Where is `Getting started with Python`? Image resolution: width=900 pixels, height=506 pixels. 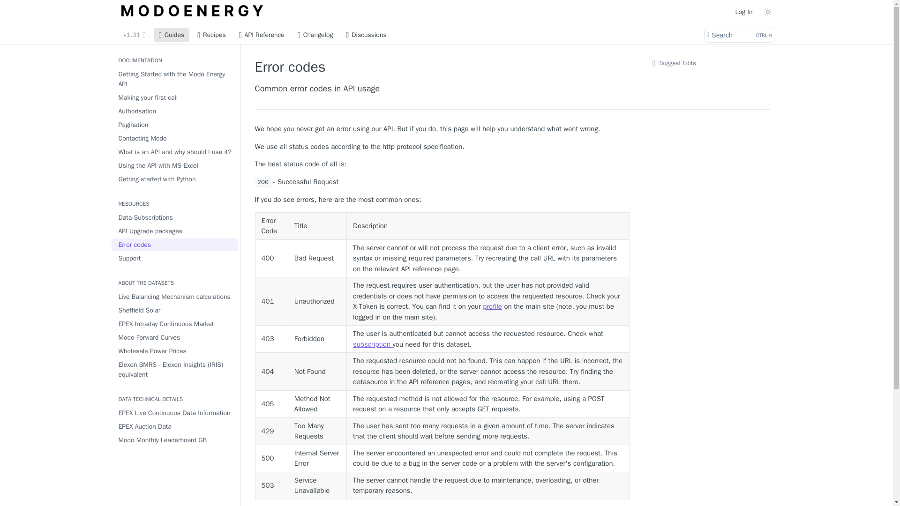
Getting started with Python is located at coordinates (172, 35).